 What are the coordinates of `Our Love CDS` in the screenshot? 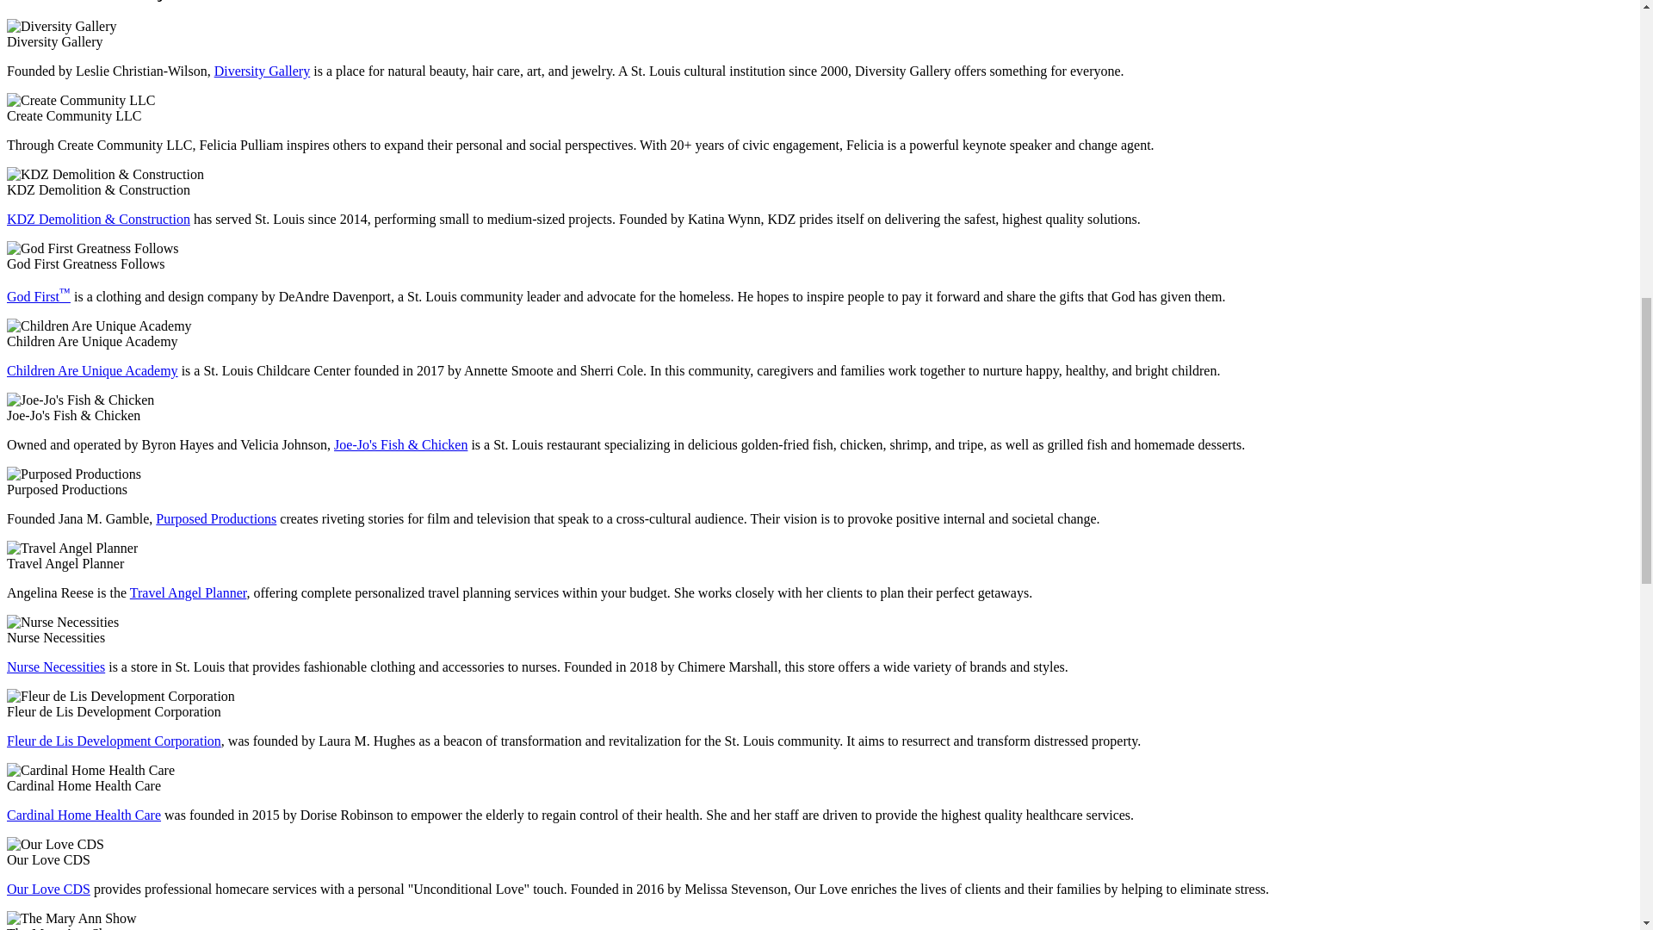 It's located at (48, 889).